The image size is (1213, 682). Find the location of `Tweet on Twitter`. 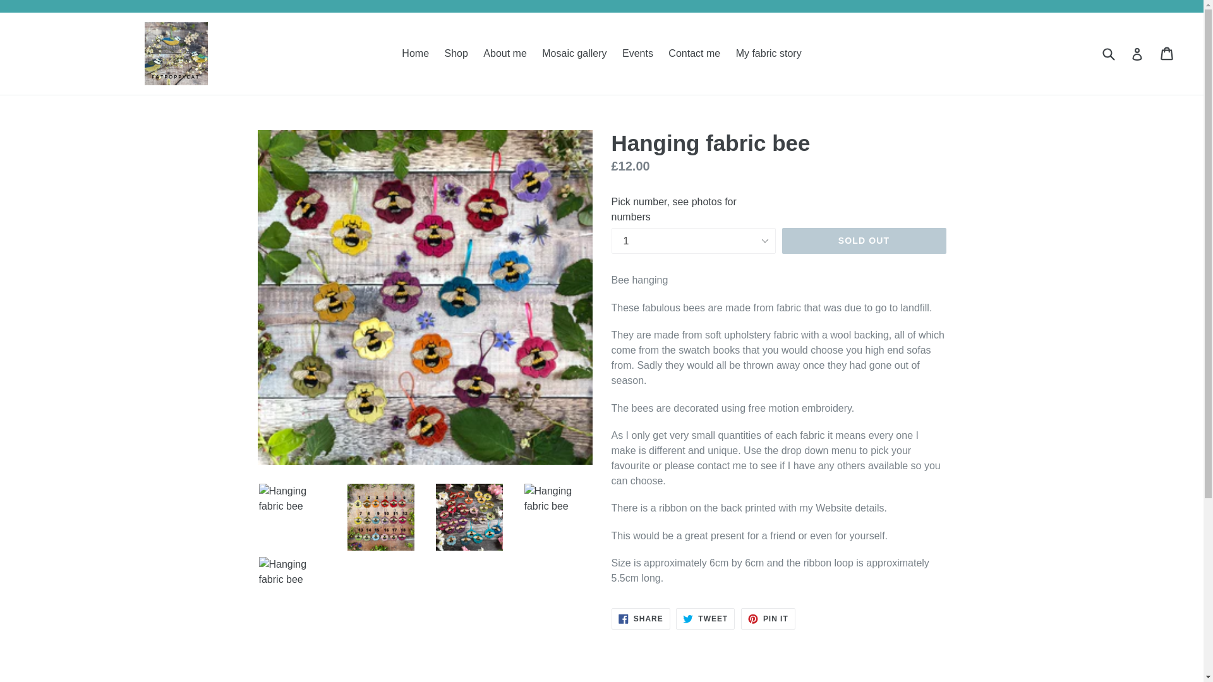

Tweet on Twitter is located at coordinates (641, 619).